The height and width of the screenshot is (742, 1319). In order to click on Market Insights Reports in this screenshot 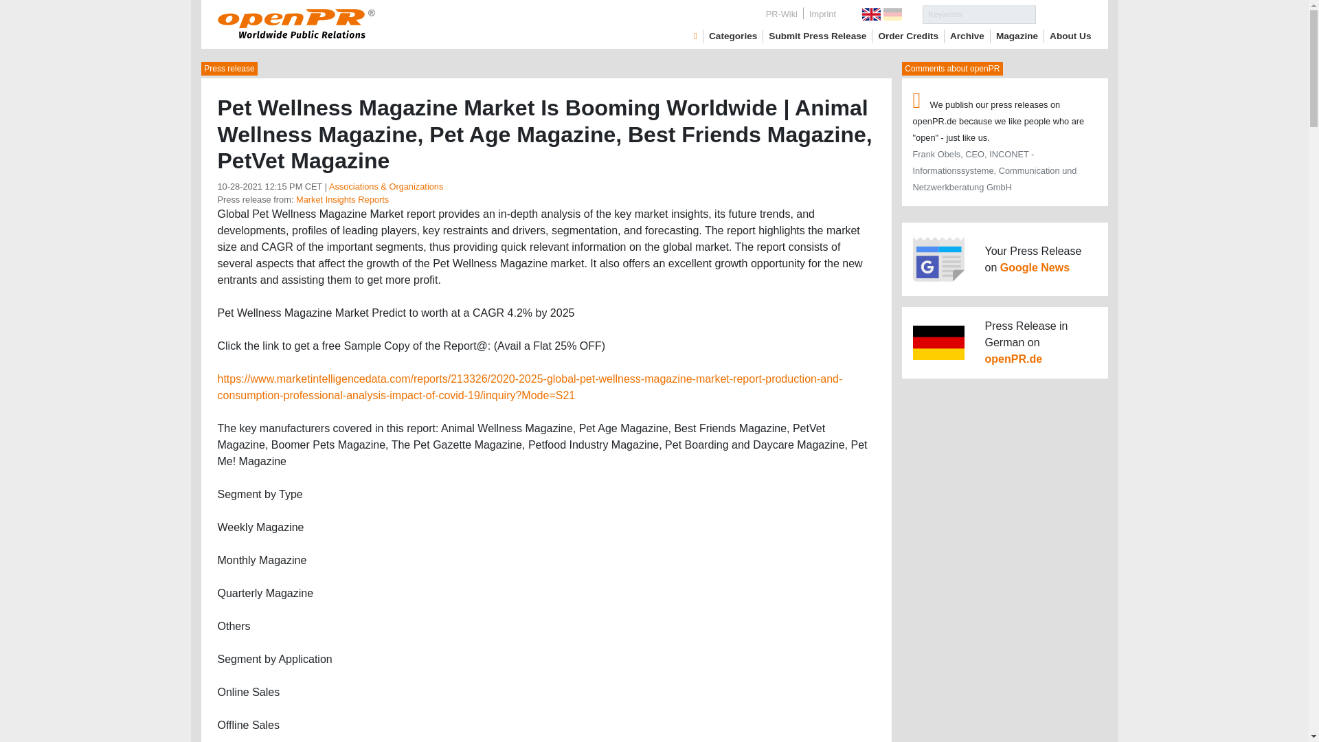, I will do `click(342, 199)`.